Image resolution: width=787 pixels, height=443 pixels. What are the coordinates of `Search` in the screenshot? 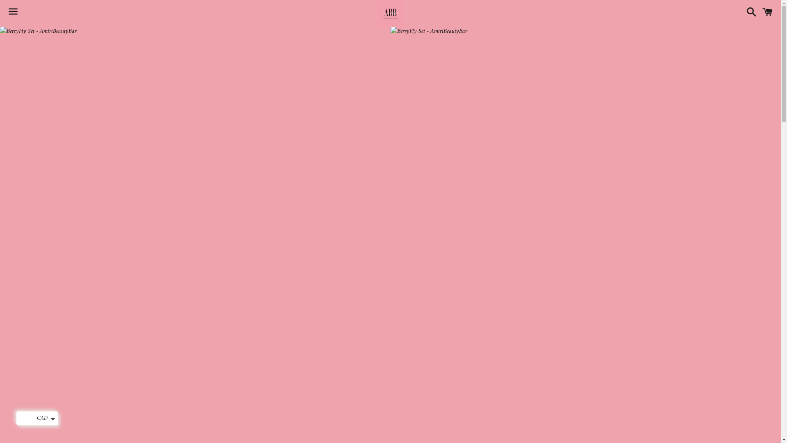 It's located at (749, 13).